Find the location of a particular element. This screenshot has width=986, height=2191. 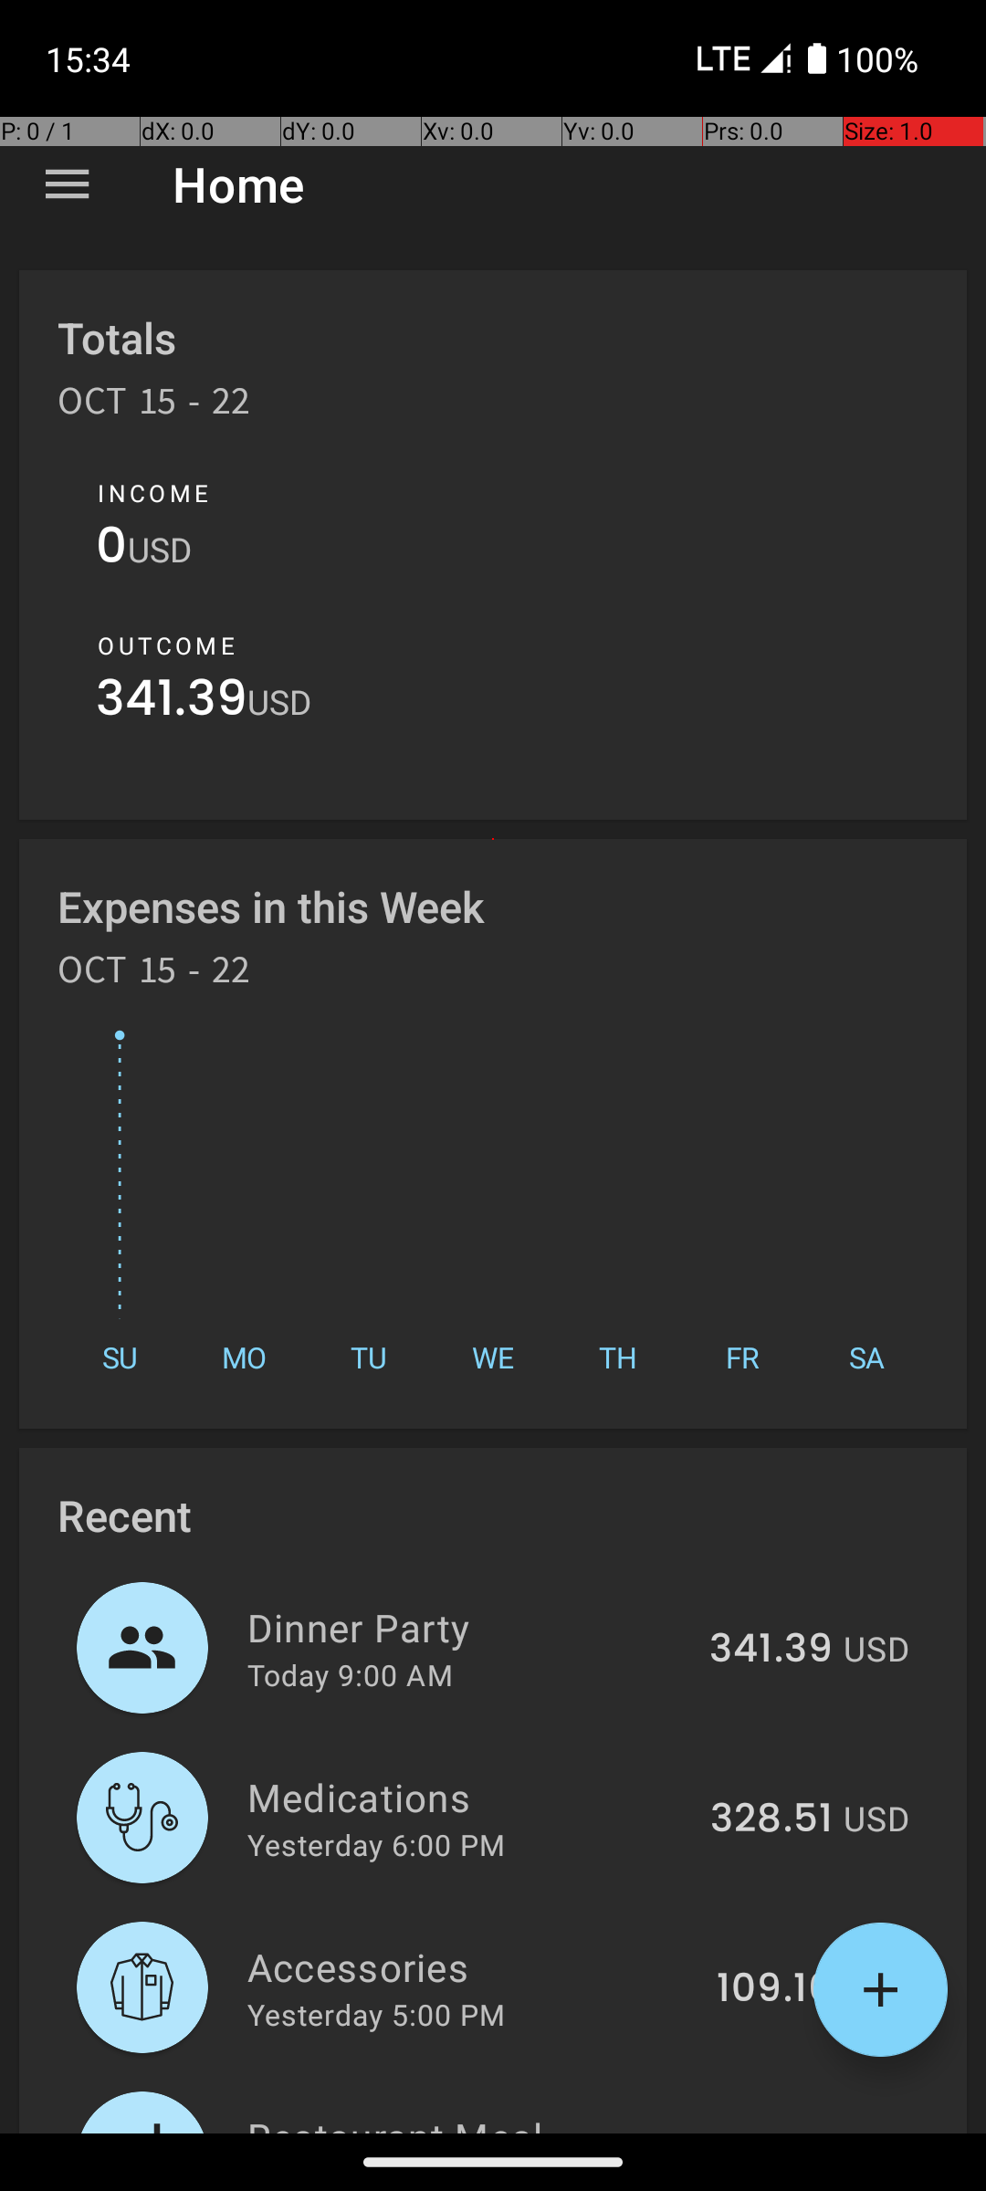

287.92 is located at coordinates (768, 2131).